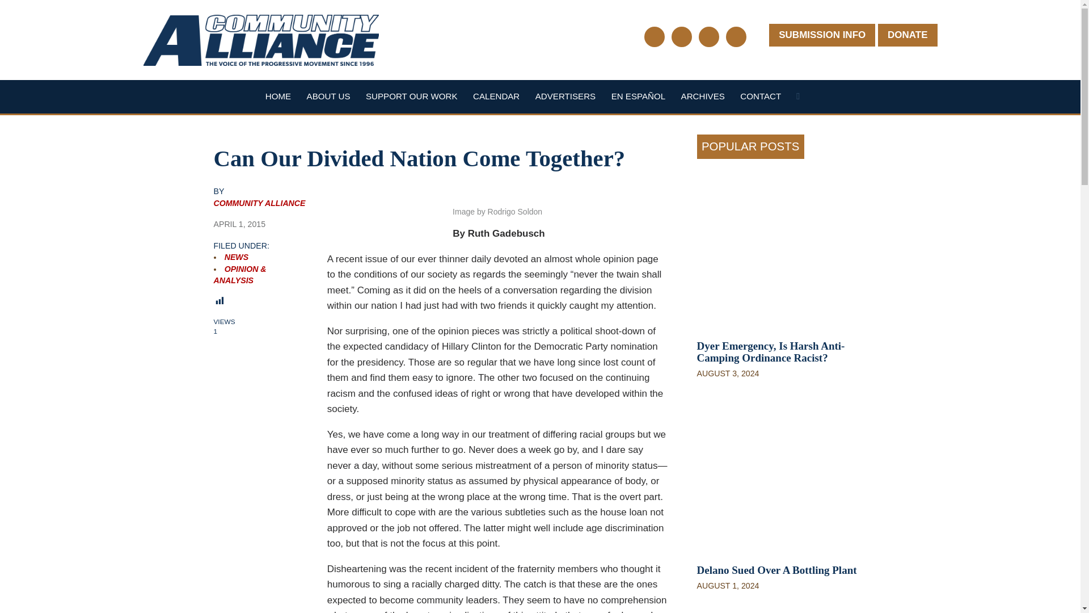 This screenshot has height=613, width=1089. What do you see at coordinates (703, 96) in the screenshot?
I see `ARCHIVES` at bounding box center [703, 96].